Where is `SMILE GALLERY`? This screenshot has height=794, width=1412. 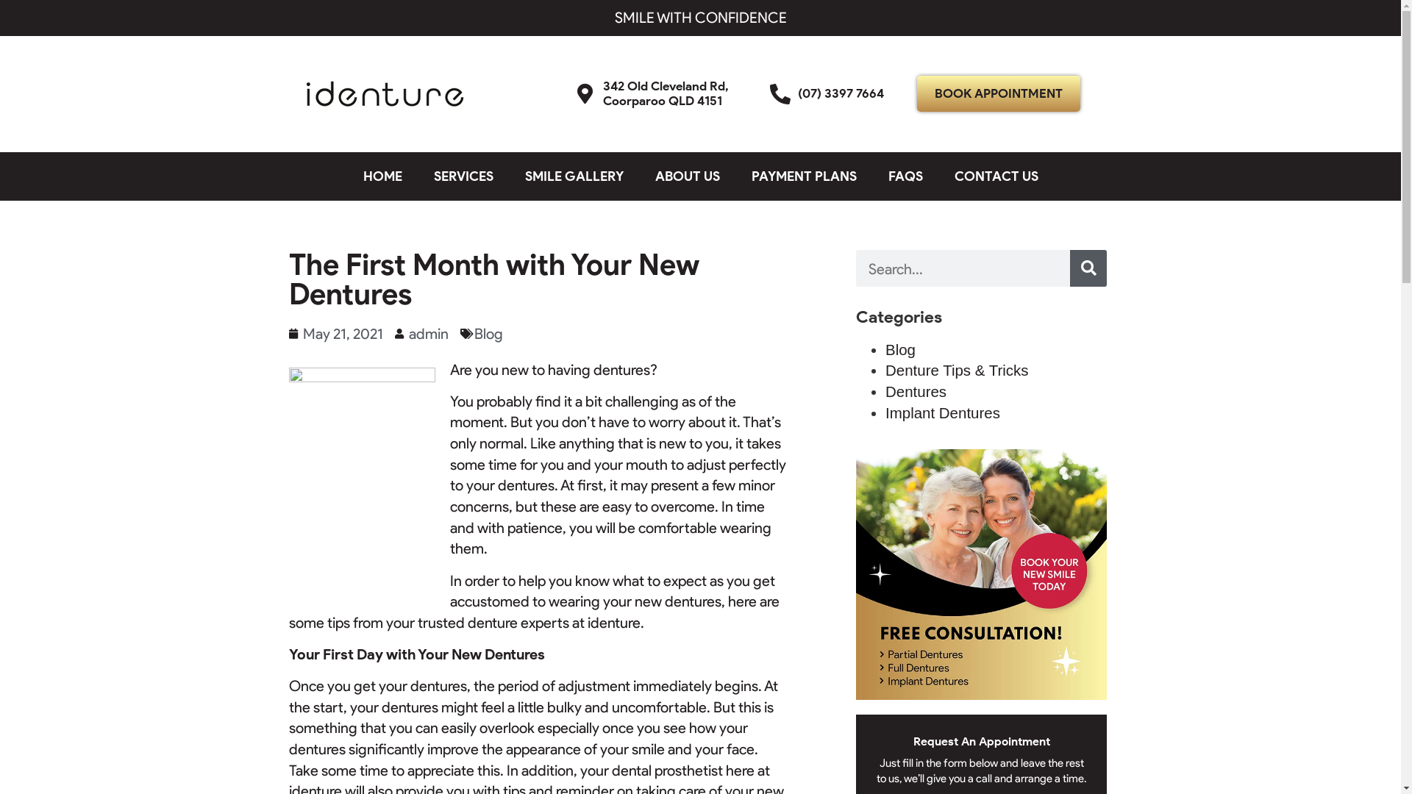 SMILE GALLERY is located at coordinates (574, 176).